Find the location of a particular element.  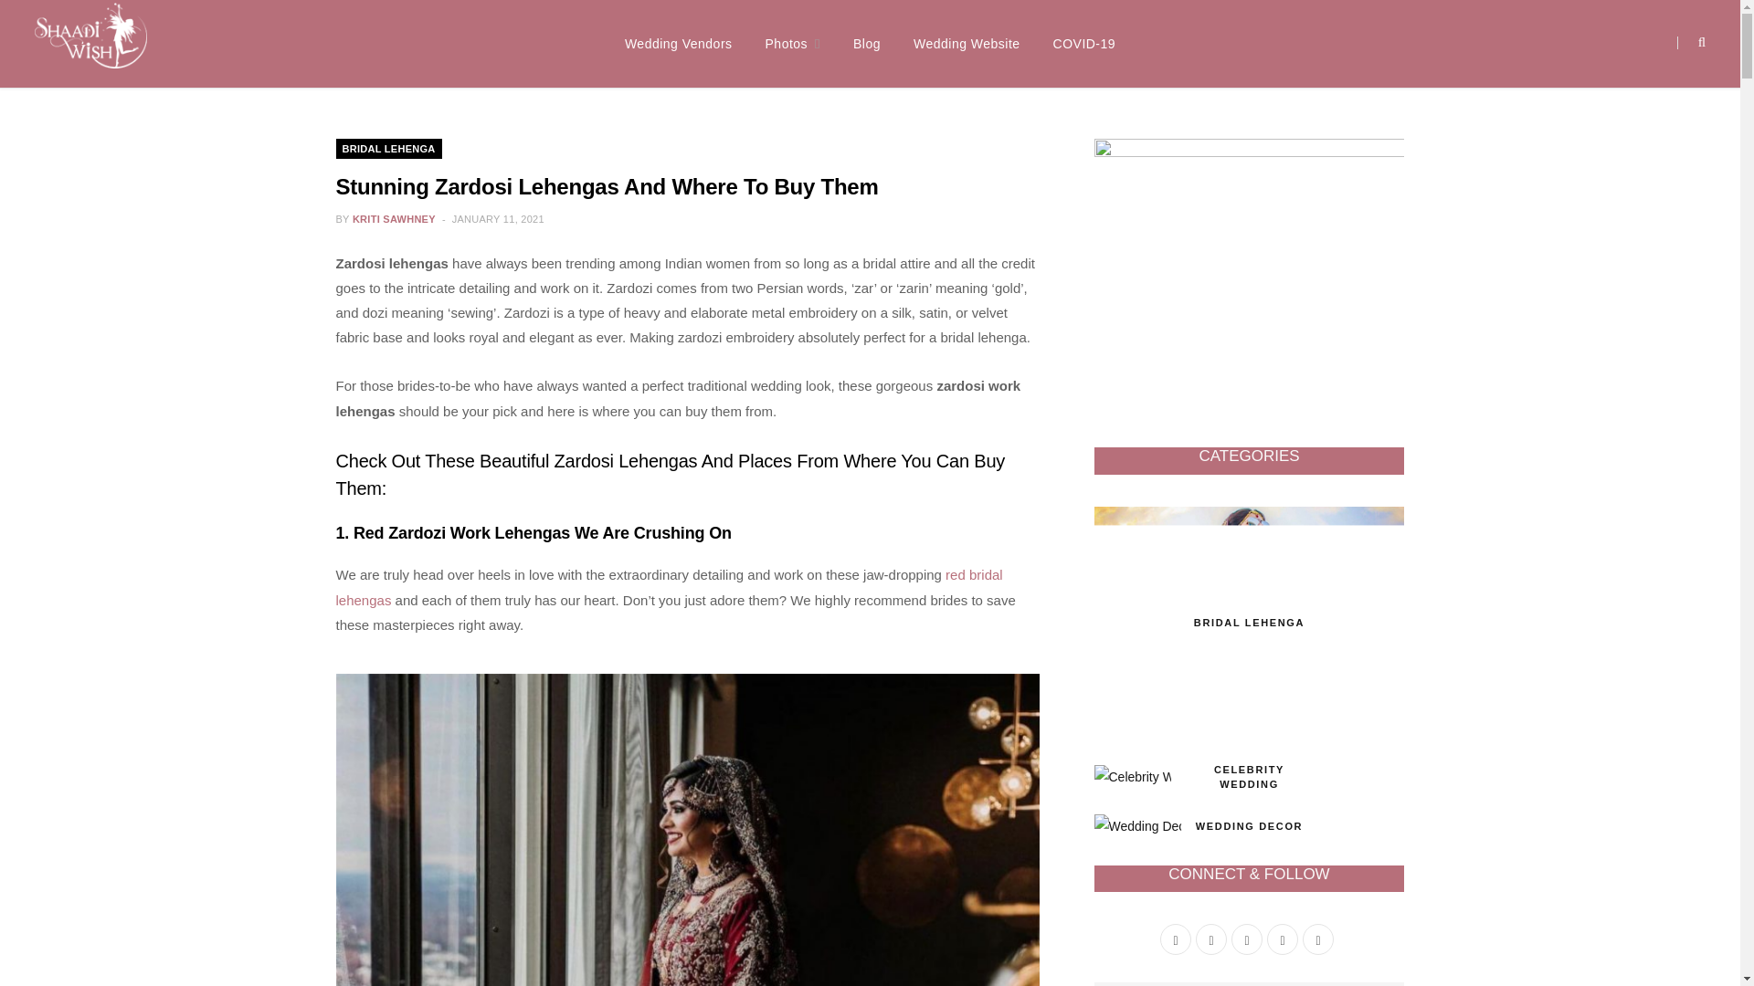

ShaadiWish is located at coordinates (91, 44).